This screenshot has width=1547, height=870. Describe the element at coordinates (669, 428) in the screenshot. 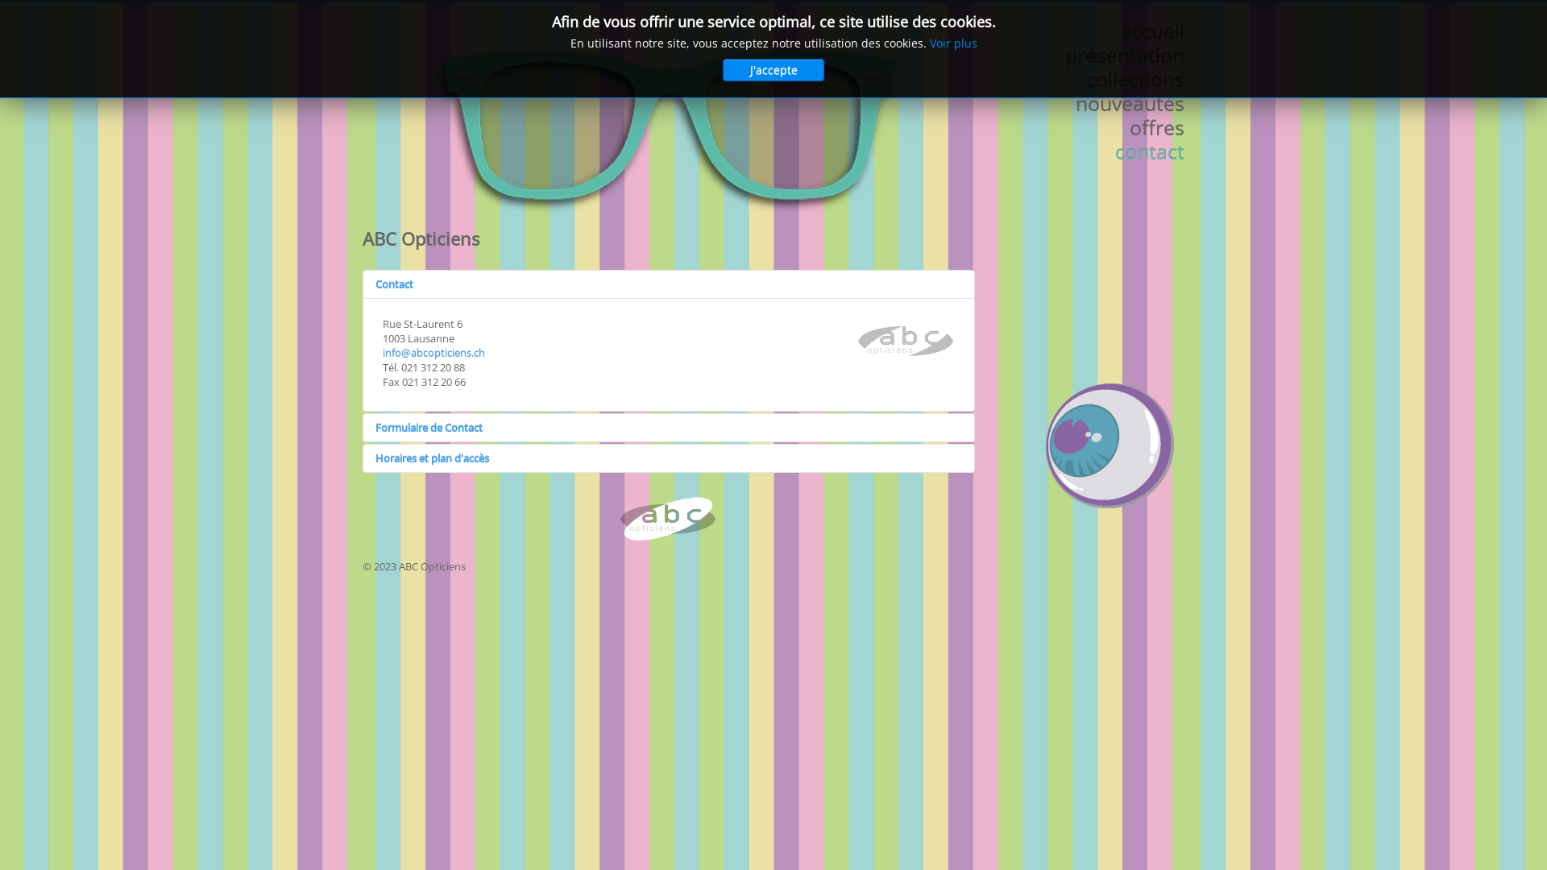

I see `Formulaire de Contact` at that location.